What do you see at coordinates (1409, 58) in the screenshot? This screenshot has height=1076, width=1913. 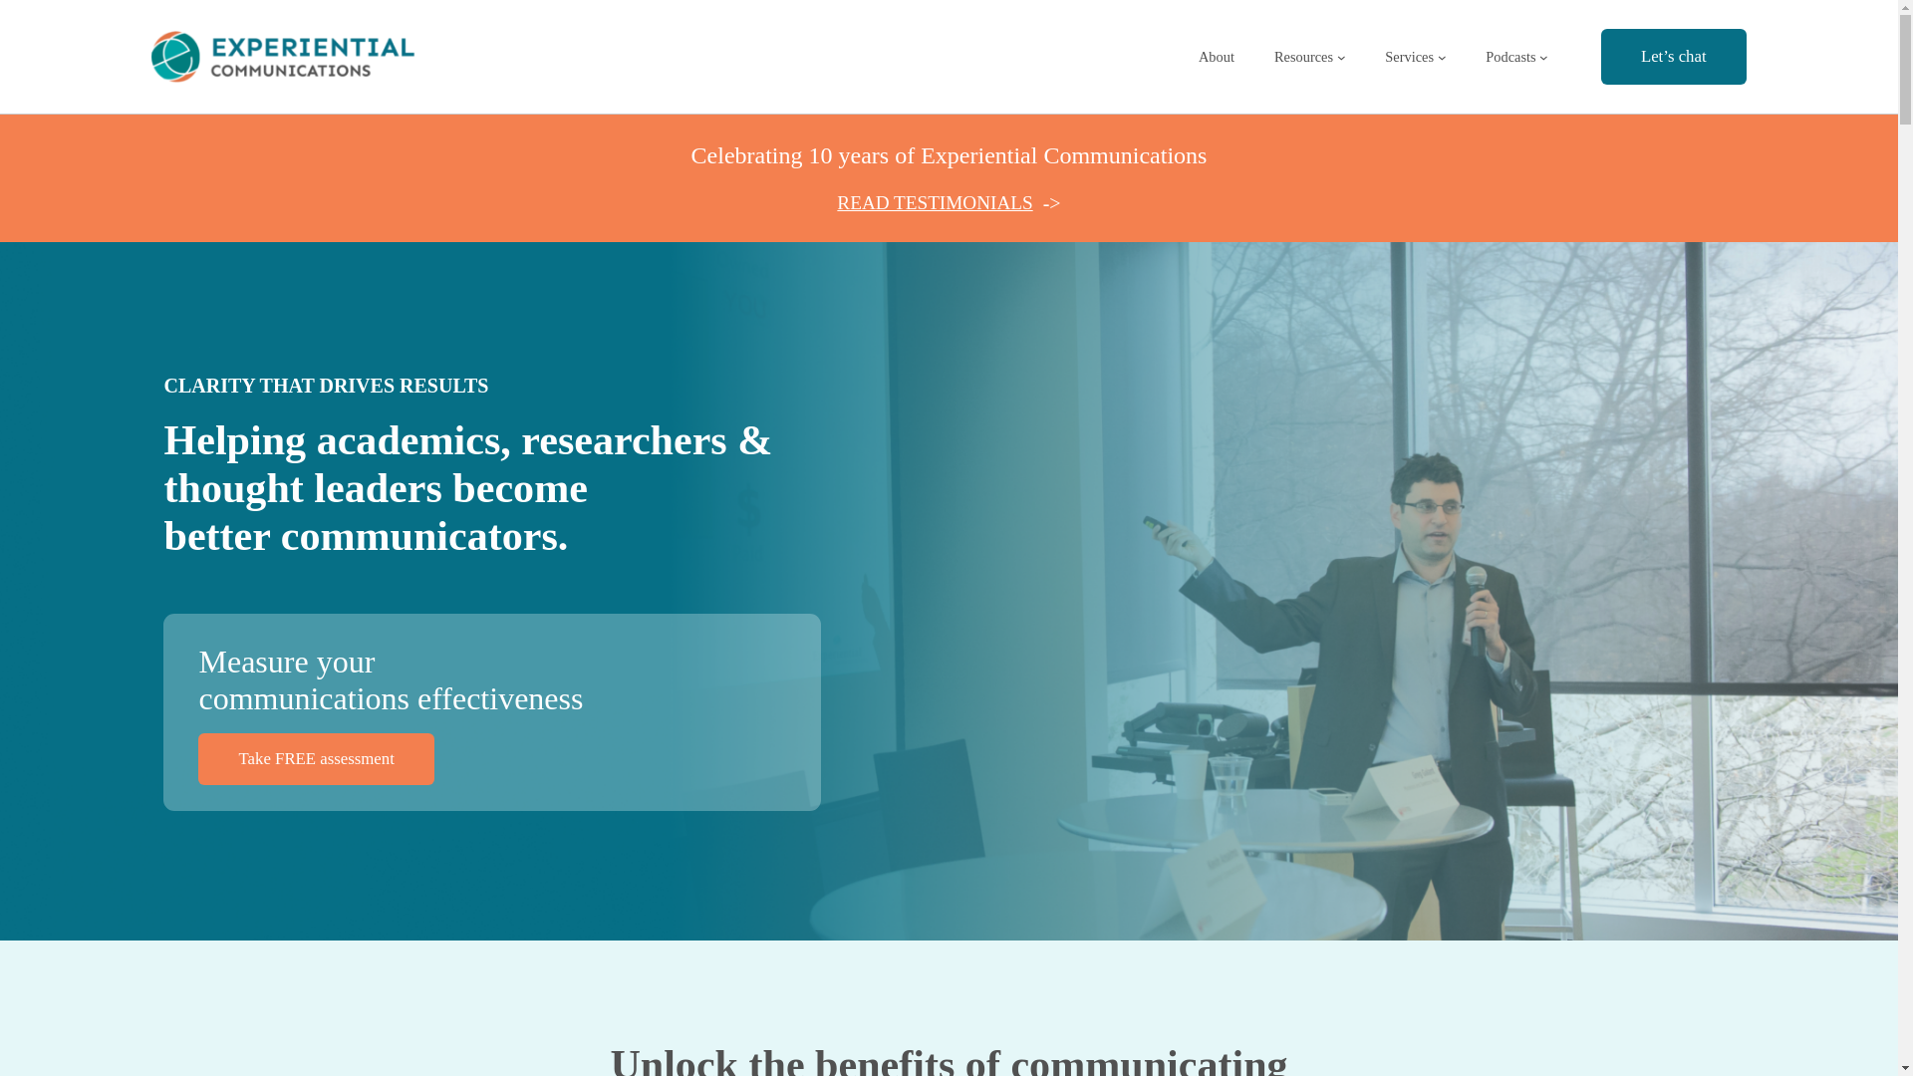 I see `Services` at bounding box center [1409, 58].